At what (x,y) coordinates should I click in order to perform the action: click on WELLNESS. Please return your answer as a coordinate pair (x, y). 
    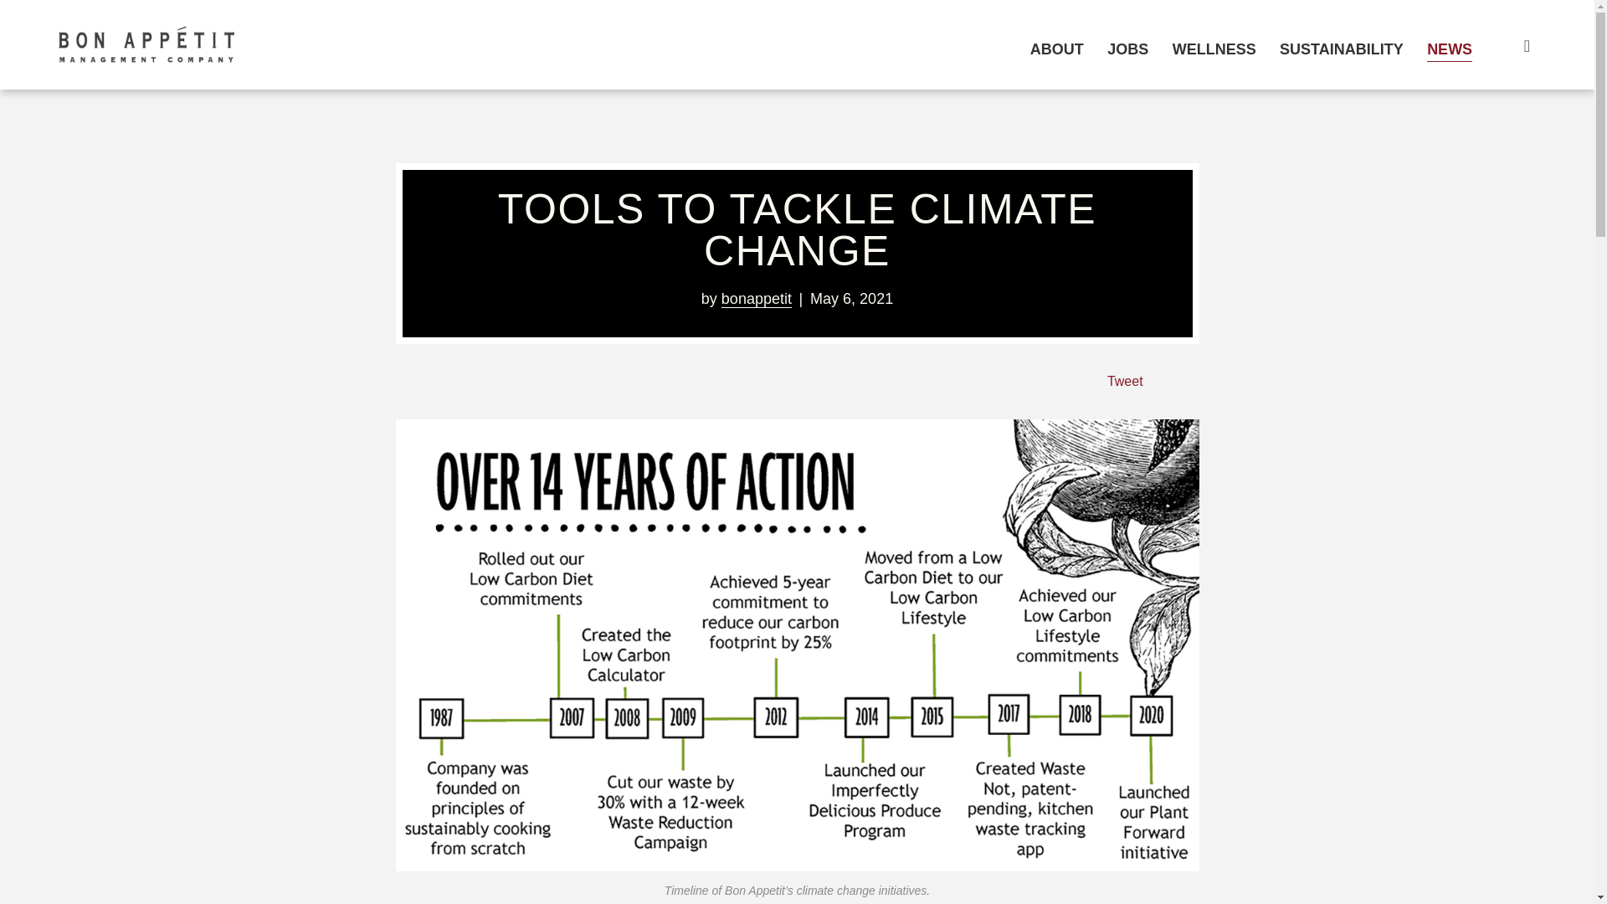
    Looking at the image, I should click on (1214, 49).